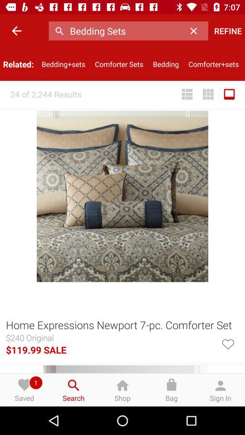 Image resolution: width=245 pixels, height=435 pixels. What do you see at coordinates (187, 94) in the screenshot?
I see `open item next to the 24 of 2` at bounding box center [187, 94].